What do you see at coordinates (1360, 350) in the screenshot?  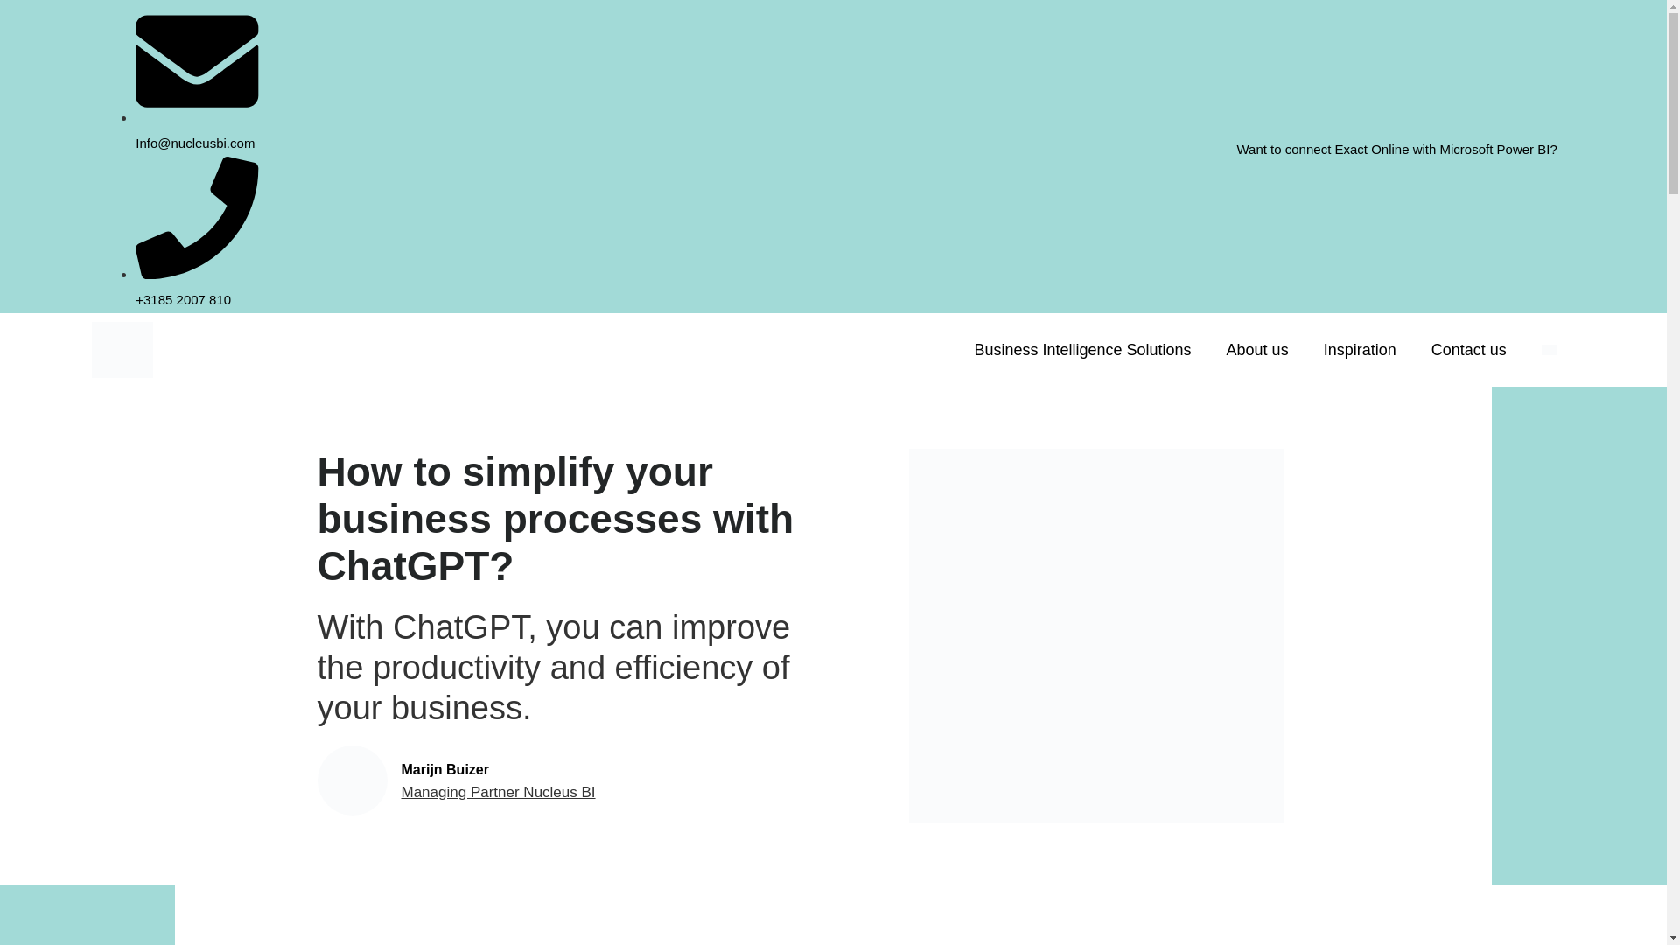 I see `Inspiration` at bounding box center [1360, 350].